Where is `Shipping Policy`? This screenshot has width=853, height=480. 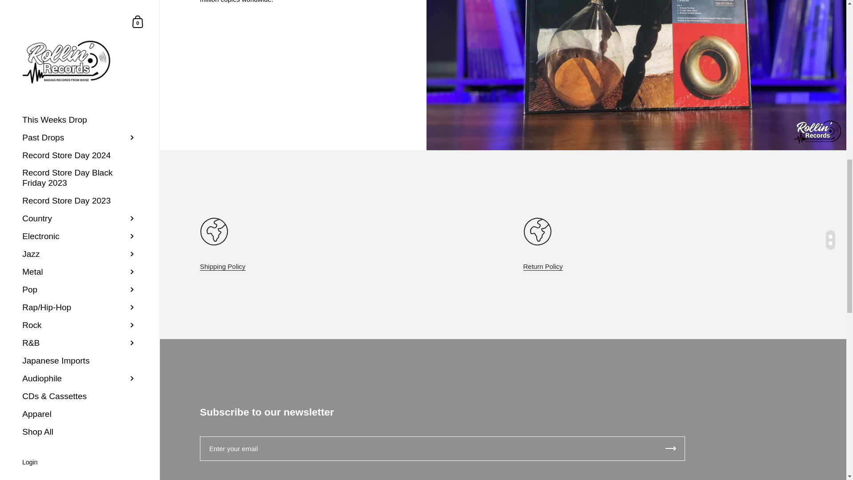
Shipping Policy is located at coordinates (222, 267).